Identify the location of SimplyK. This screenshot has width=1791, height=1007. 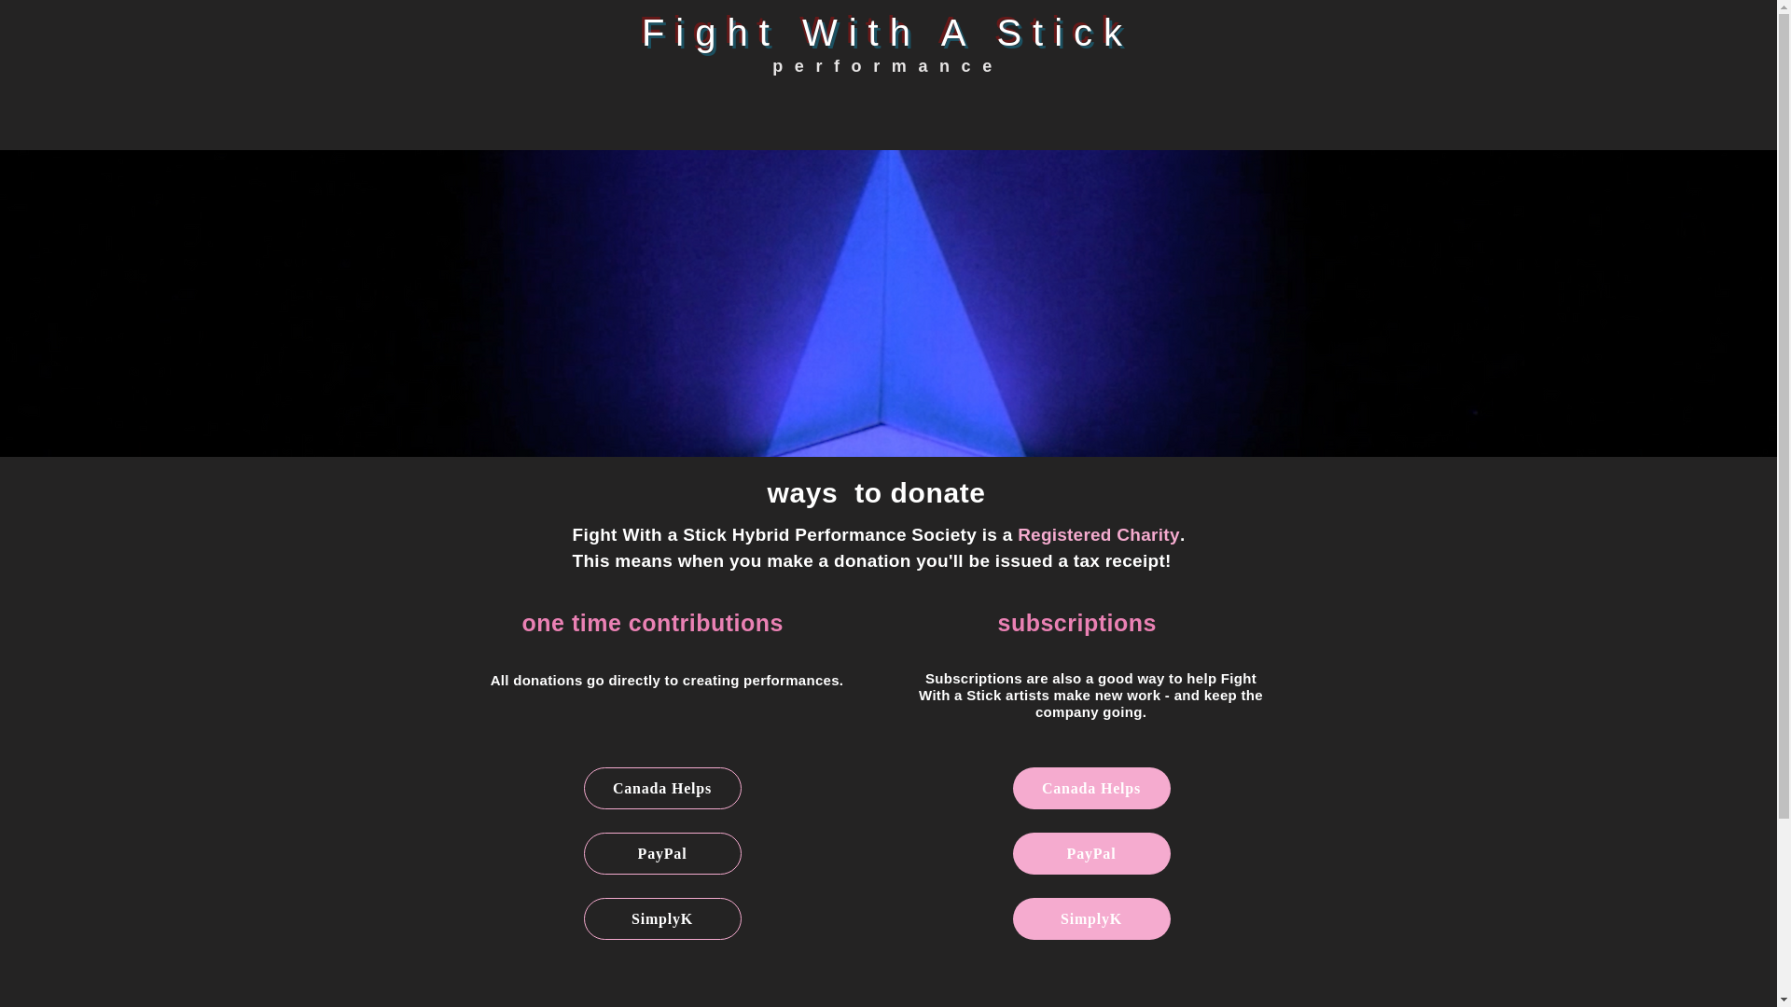
(662, 918).